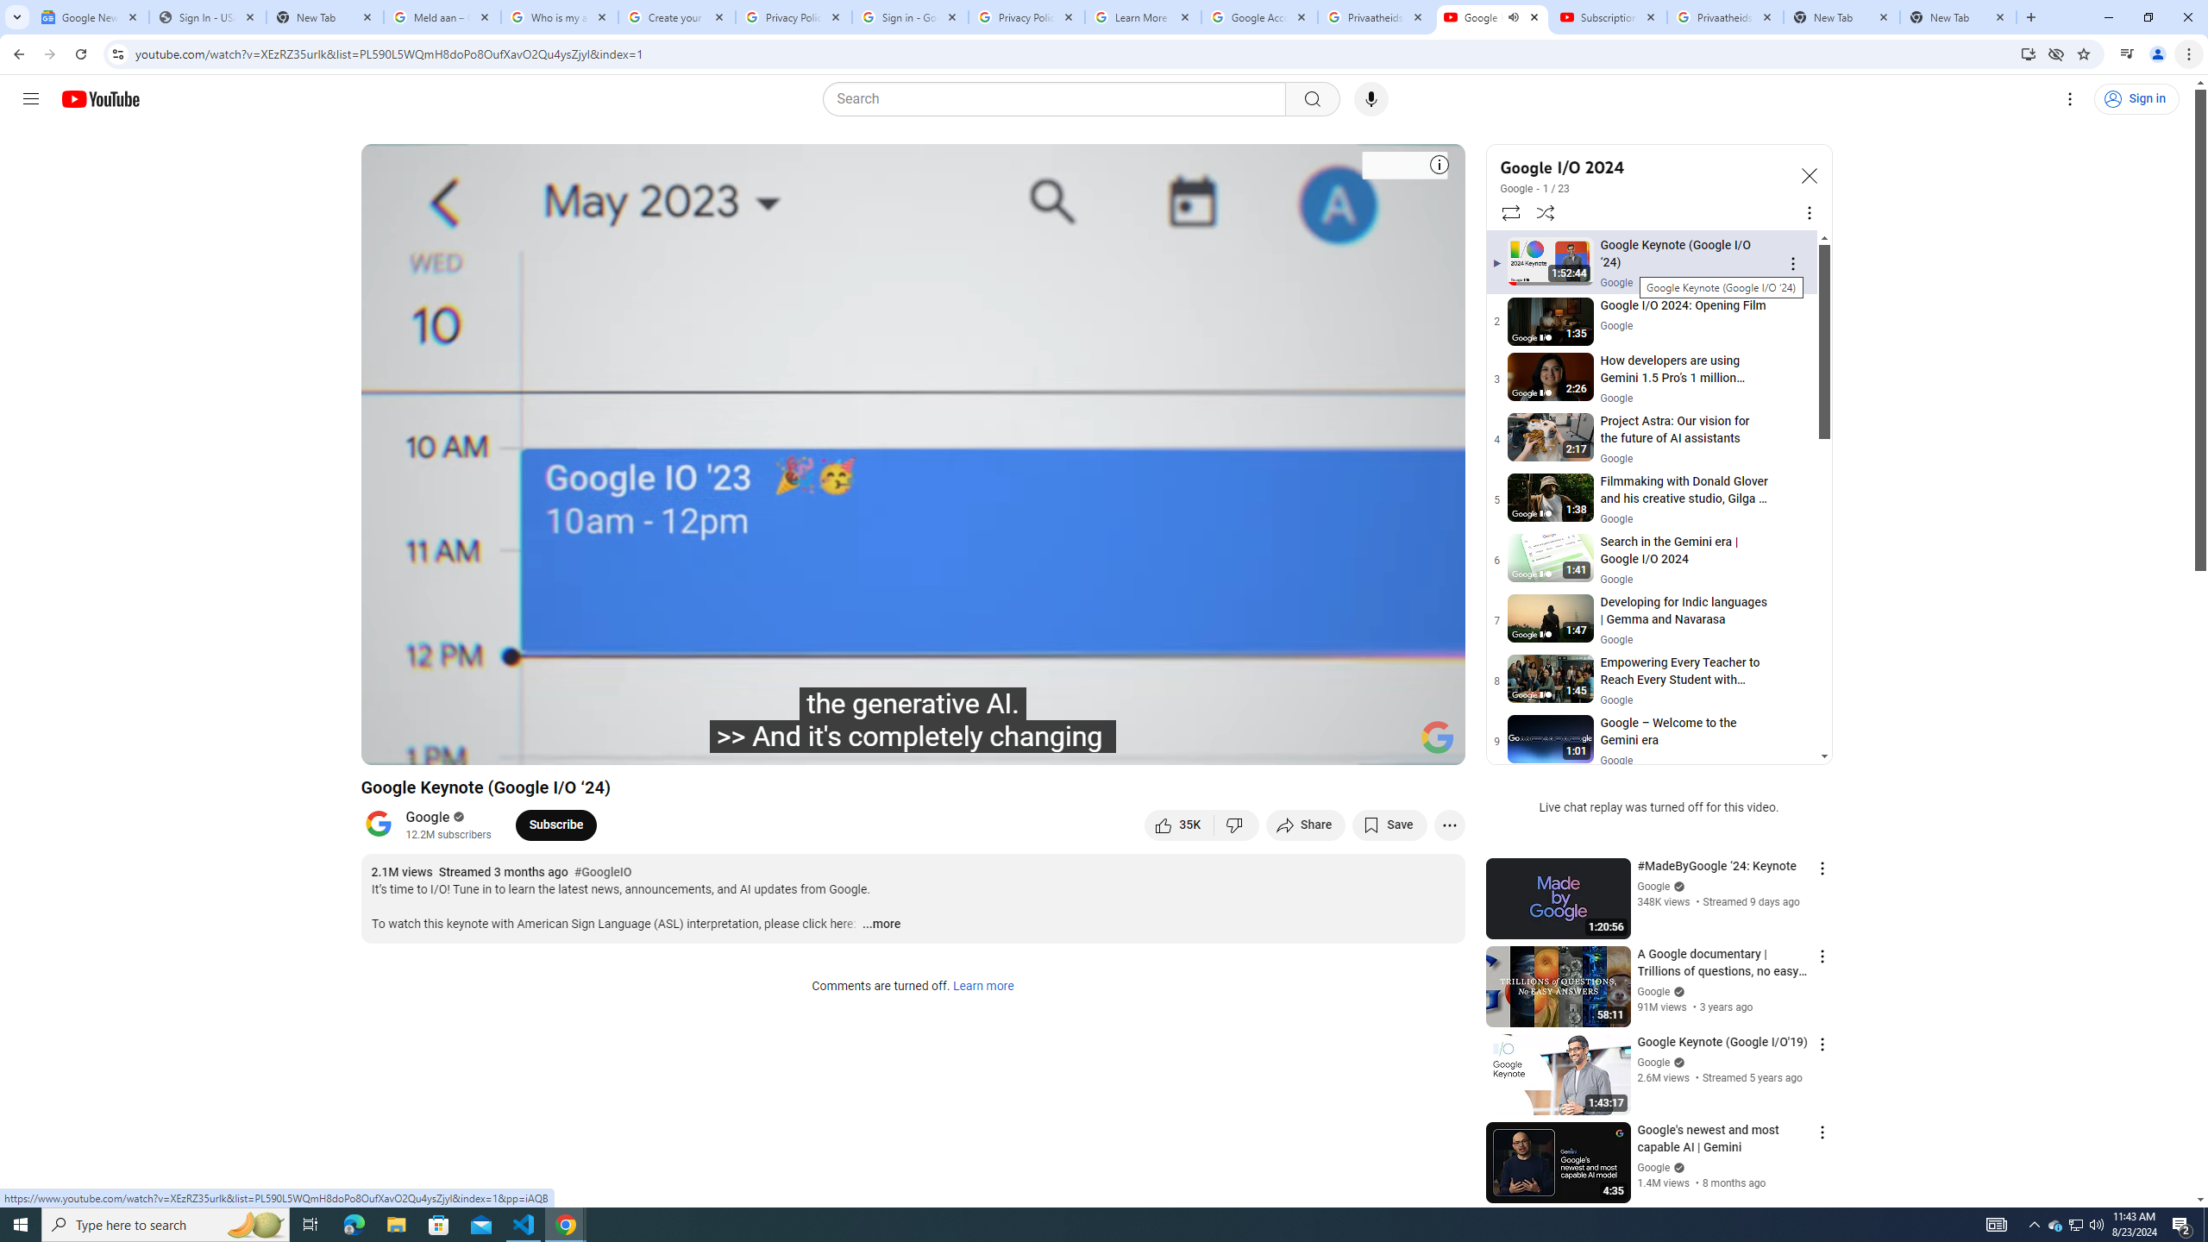 Image resolution: width=2208 pixels, height=1242 pixels. Describe the element at coordinates (678, 17) in the screenshot. I see `Create your Google Account` at that location.